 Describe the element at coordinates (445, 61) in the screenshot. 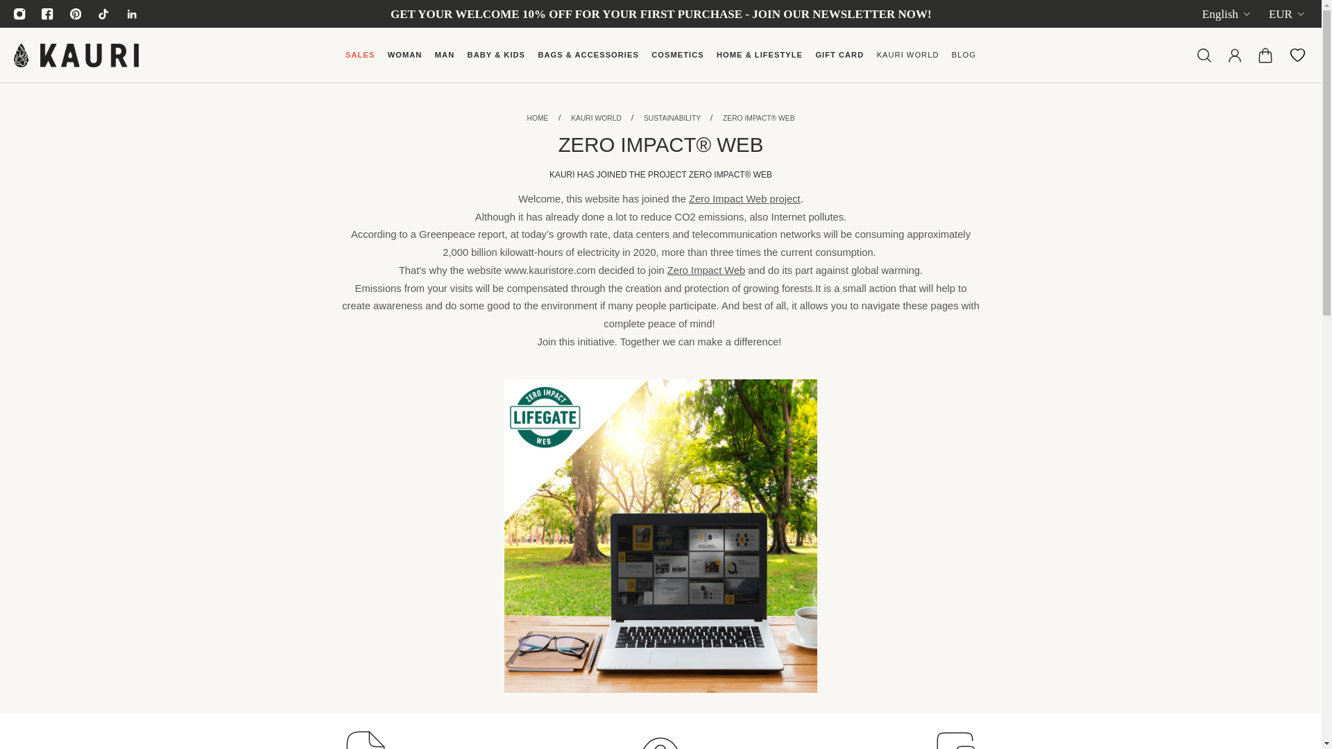

I see `MAN` at that location.